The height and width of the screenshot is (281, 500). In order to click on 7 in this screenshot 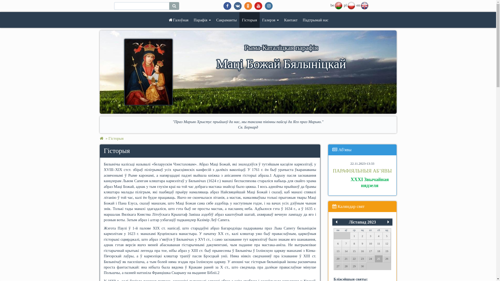, I will do `click(346, 244)`.